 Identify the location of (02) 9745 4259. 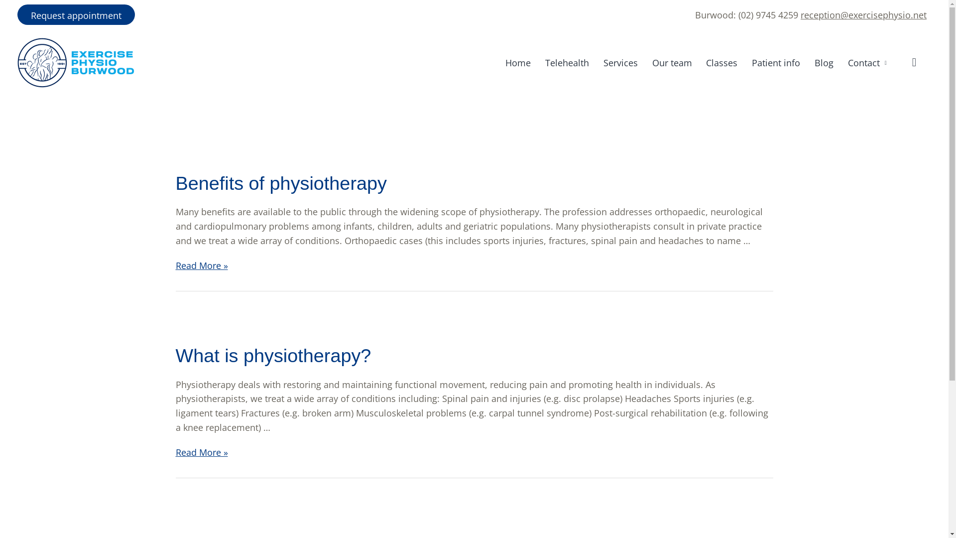
(768, 15).